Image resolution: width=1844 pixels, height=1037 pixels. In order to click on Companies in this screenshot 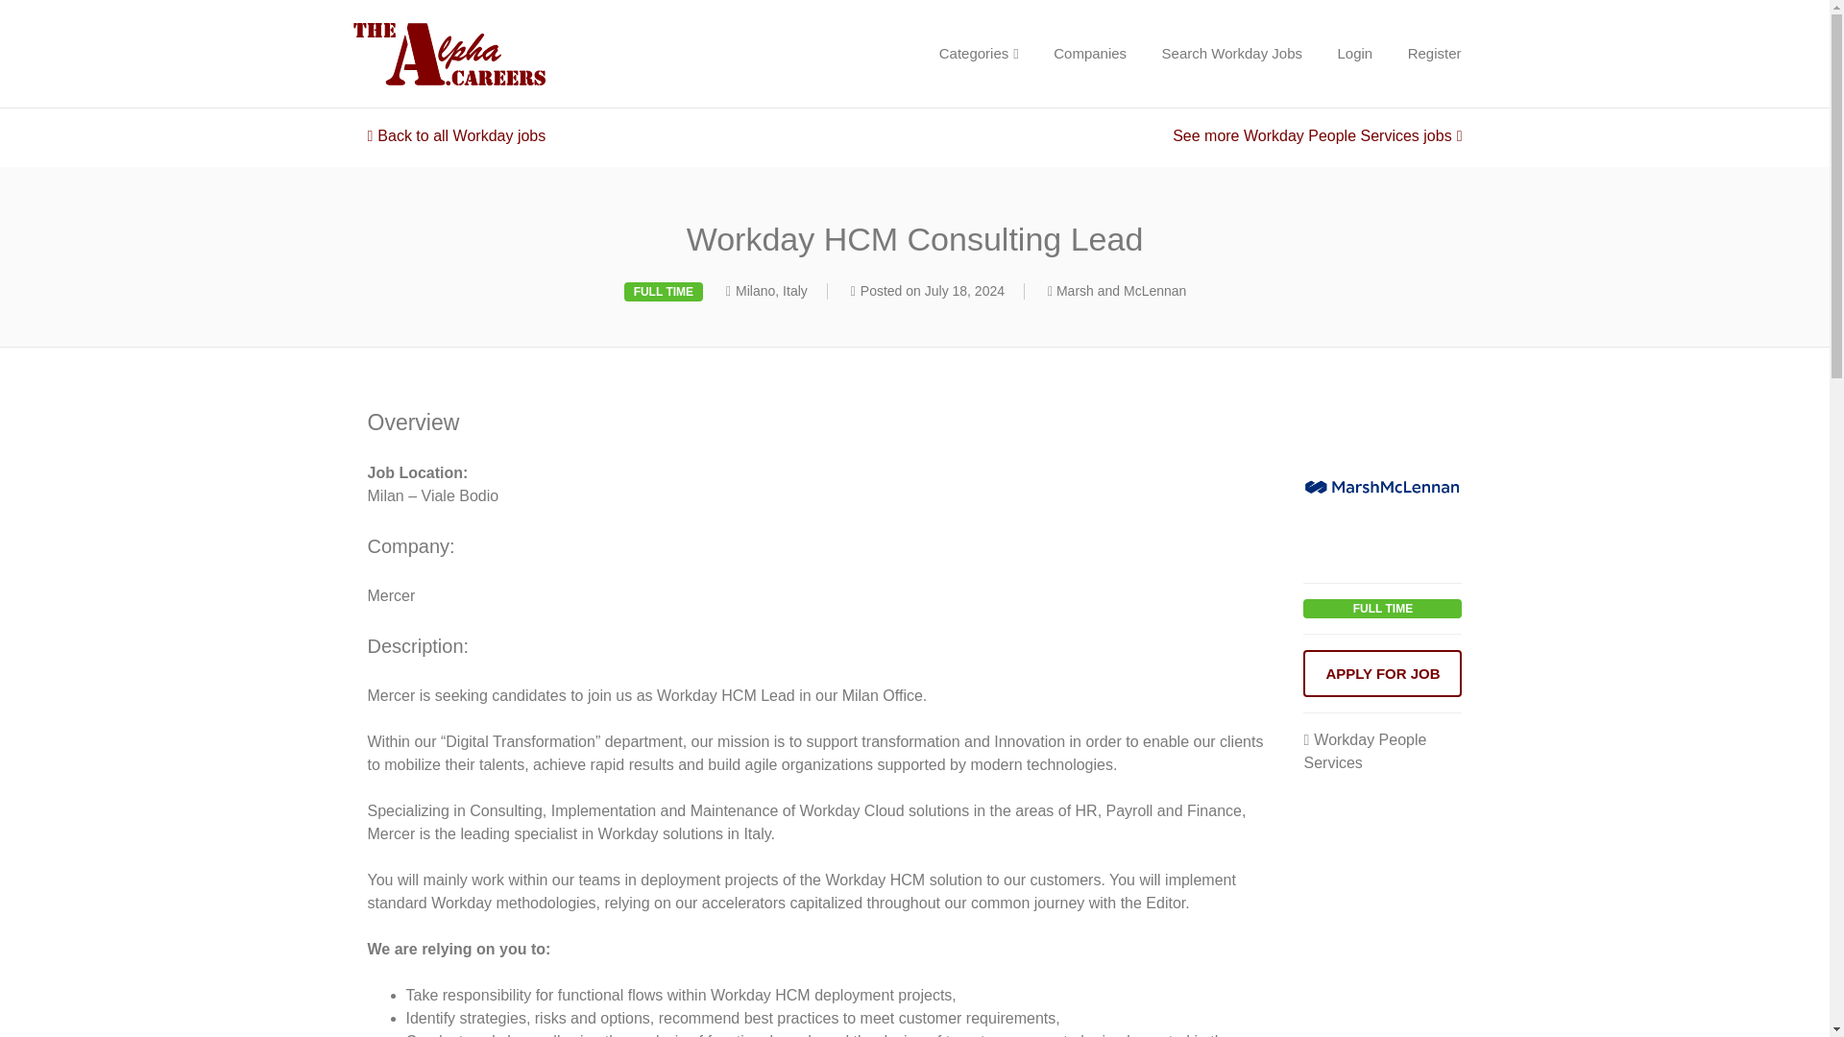, I will do `click(1089, 54)`.